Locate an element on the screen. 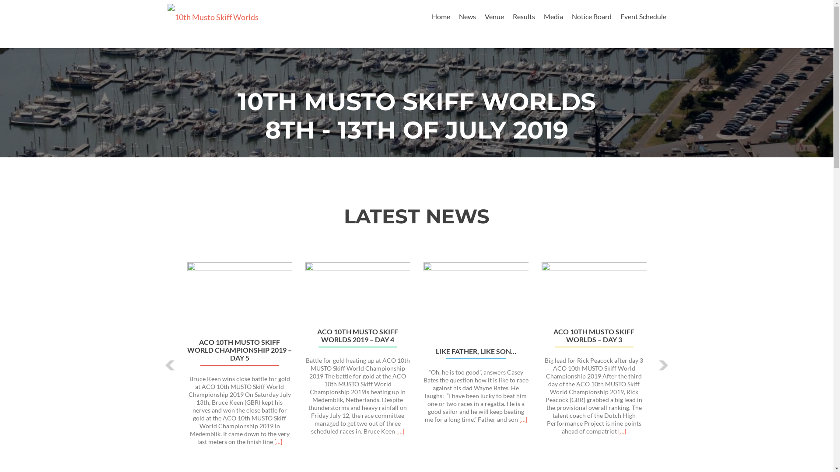  Venue is located at coordinates (494, 17).